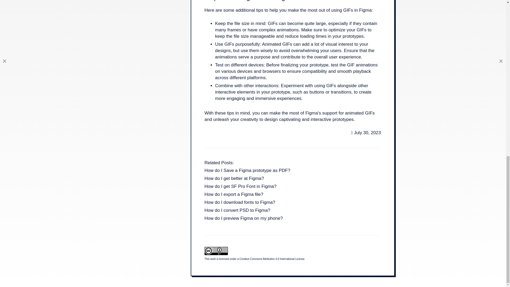  Describe the element at coordinates (237, 211) in the screenshot. I see `How do I convert PSD to Figma?` at that location.